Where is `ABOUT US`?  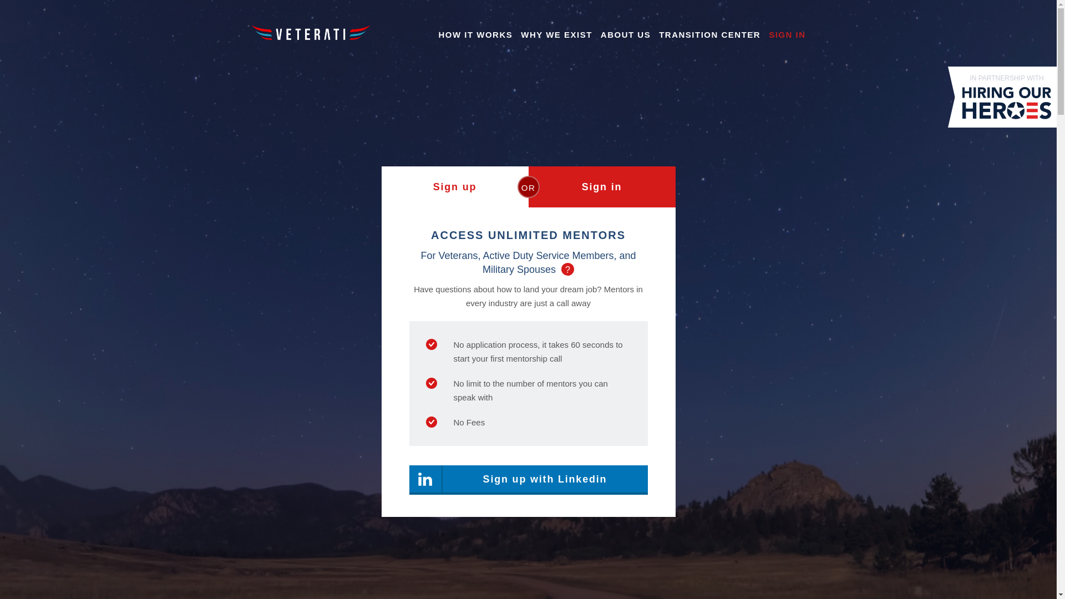
ABOUT US is located at coordinates (626, 34).